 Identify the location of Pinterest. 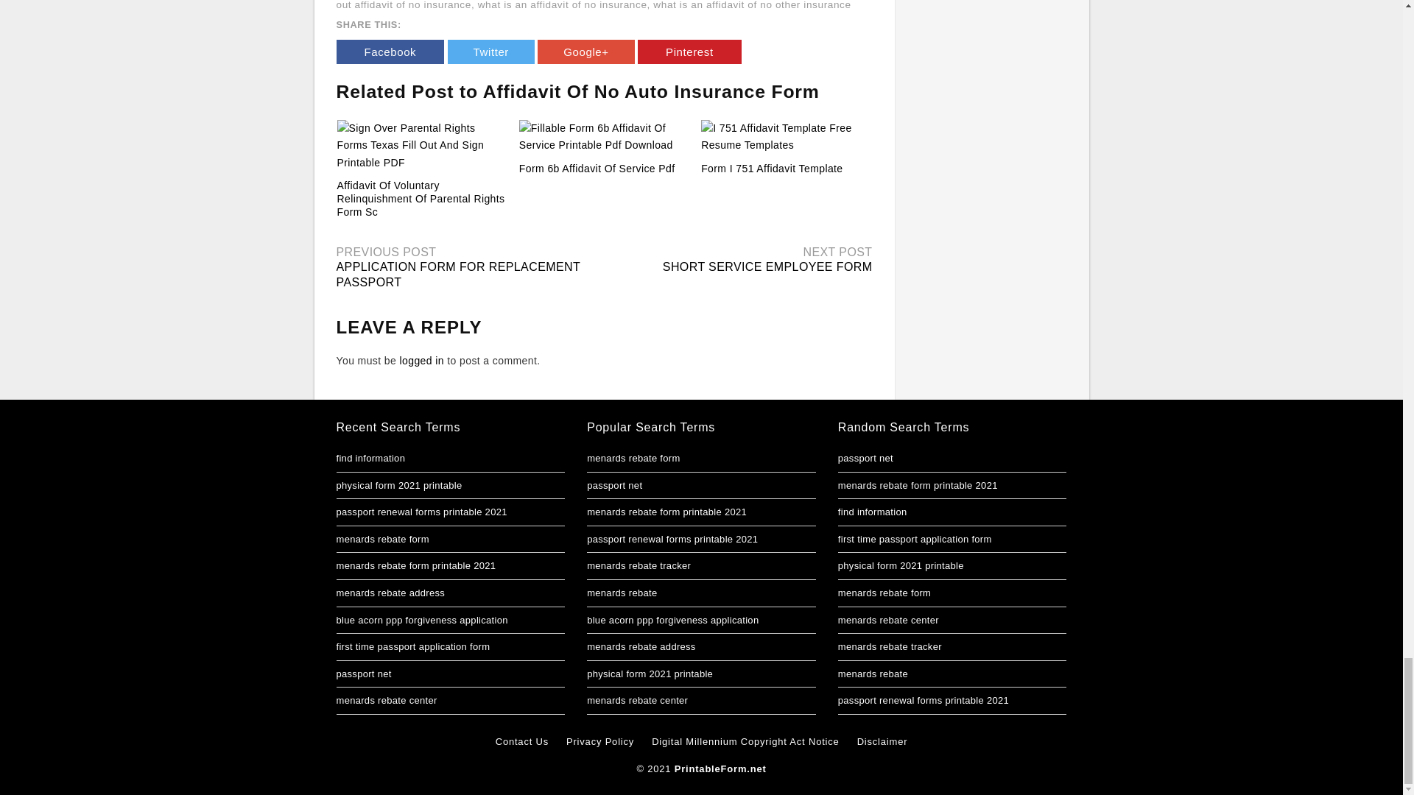
(689, 52).